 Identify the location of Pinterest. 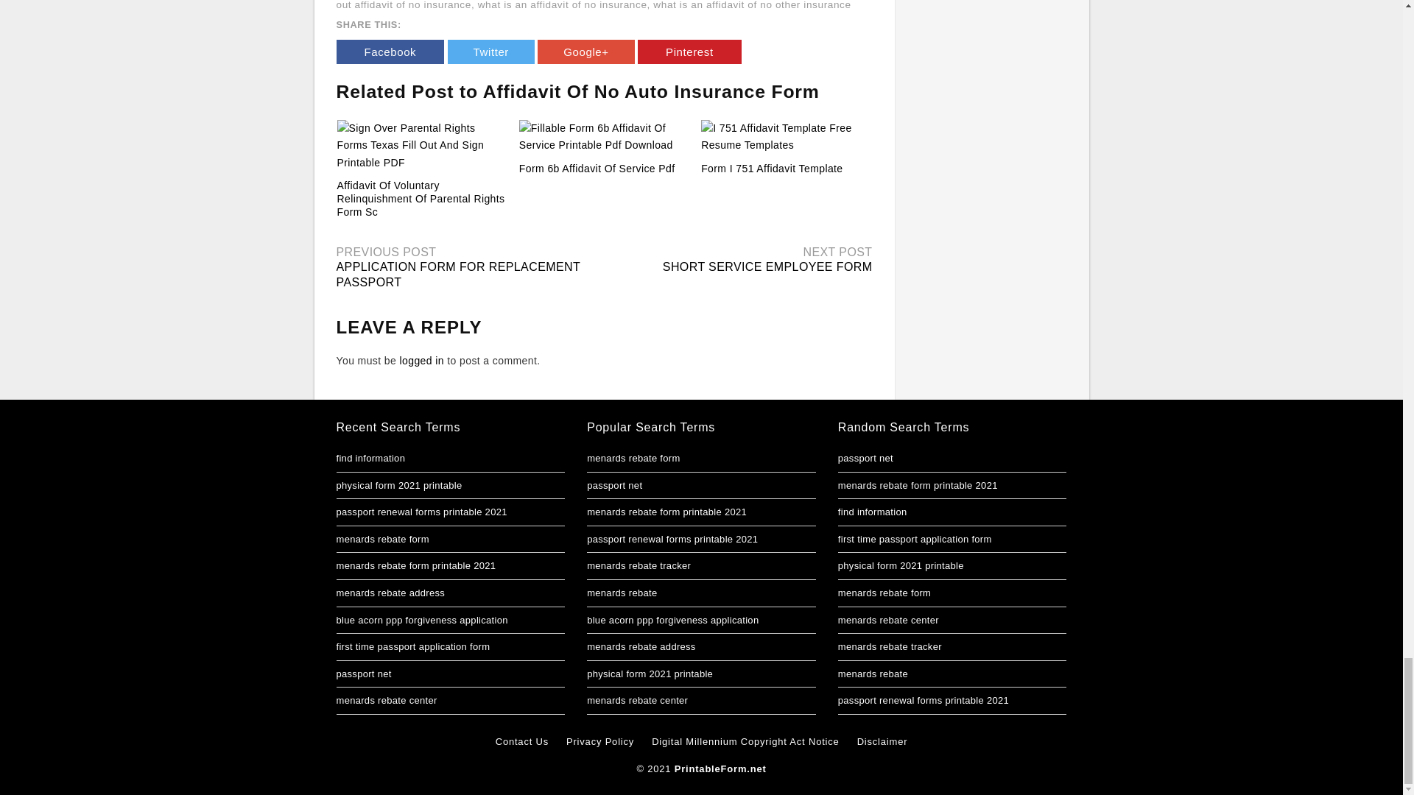
(689, 52).